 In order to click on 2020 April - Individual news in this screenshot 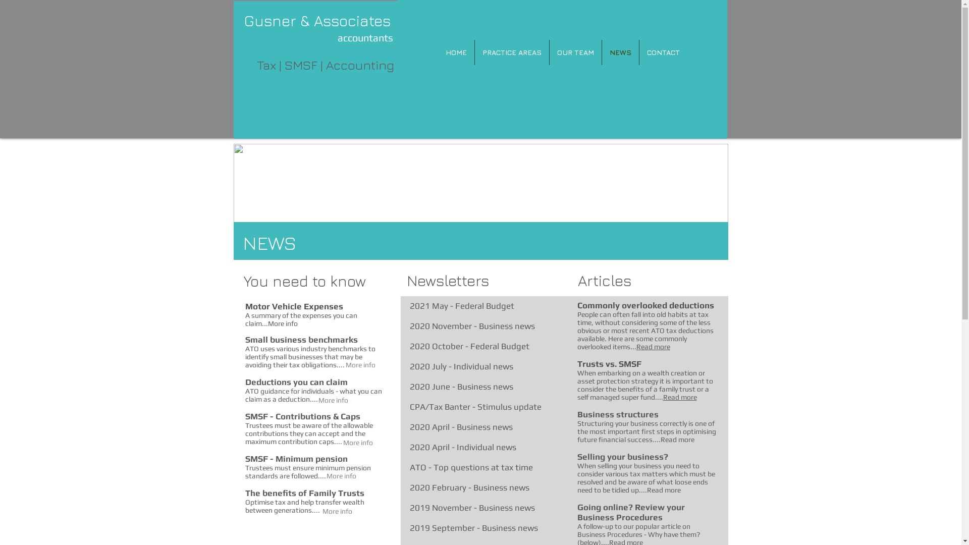, I will do `click(463, 447)`.